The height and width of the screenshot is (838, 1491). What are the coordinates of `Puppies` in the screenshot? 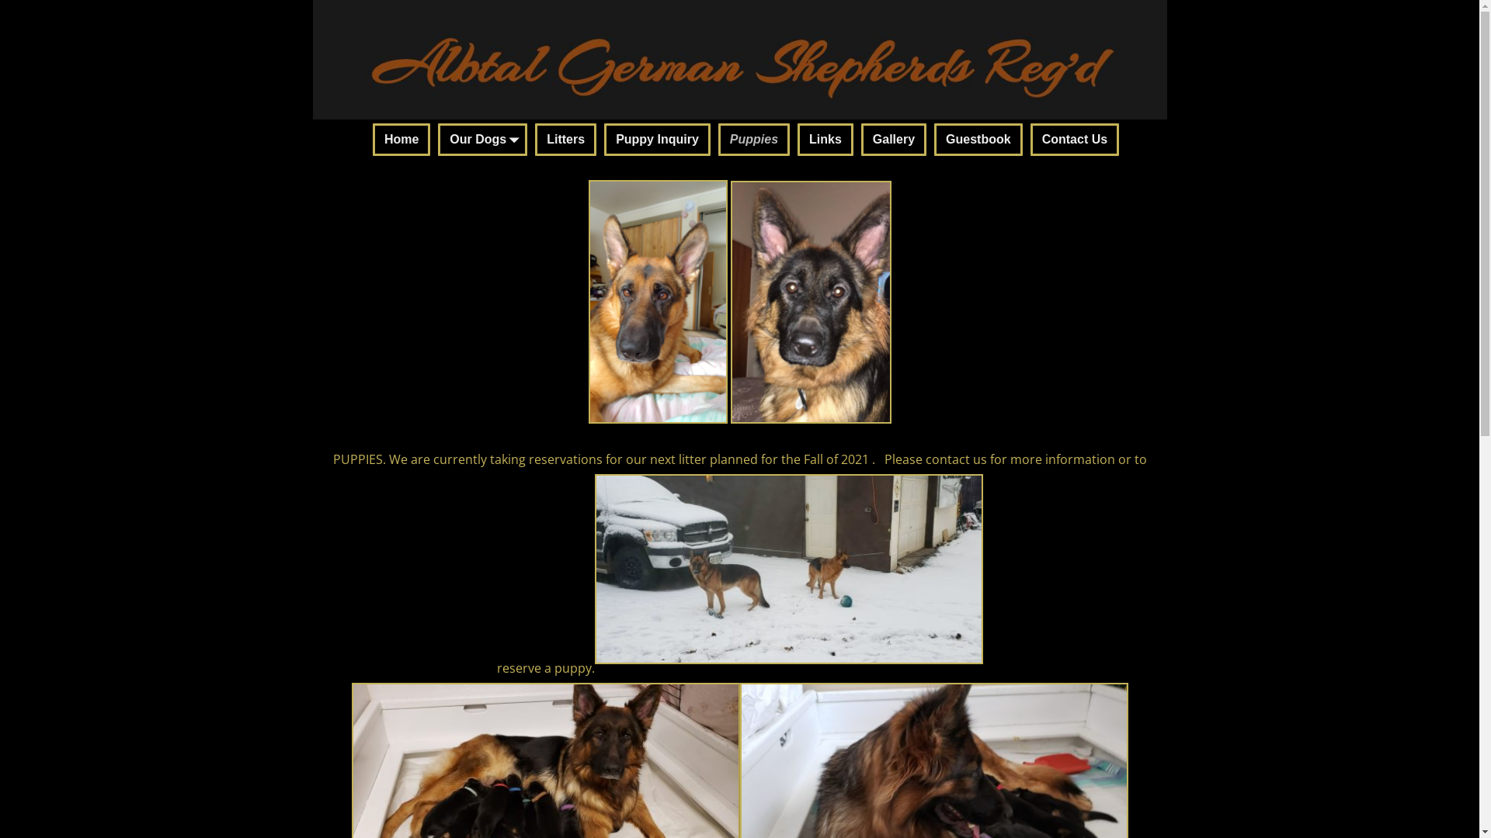 It's located at (754, 140).